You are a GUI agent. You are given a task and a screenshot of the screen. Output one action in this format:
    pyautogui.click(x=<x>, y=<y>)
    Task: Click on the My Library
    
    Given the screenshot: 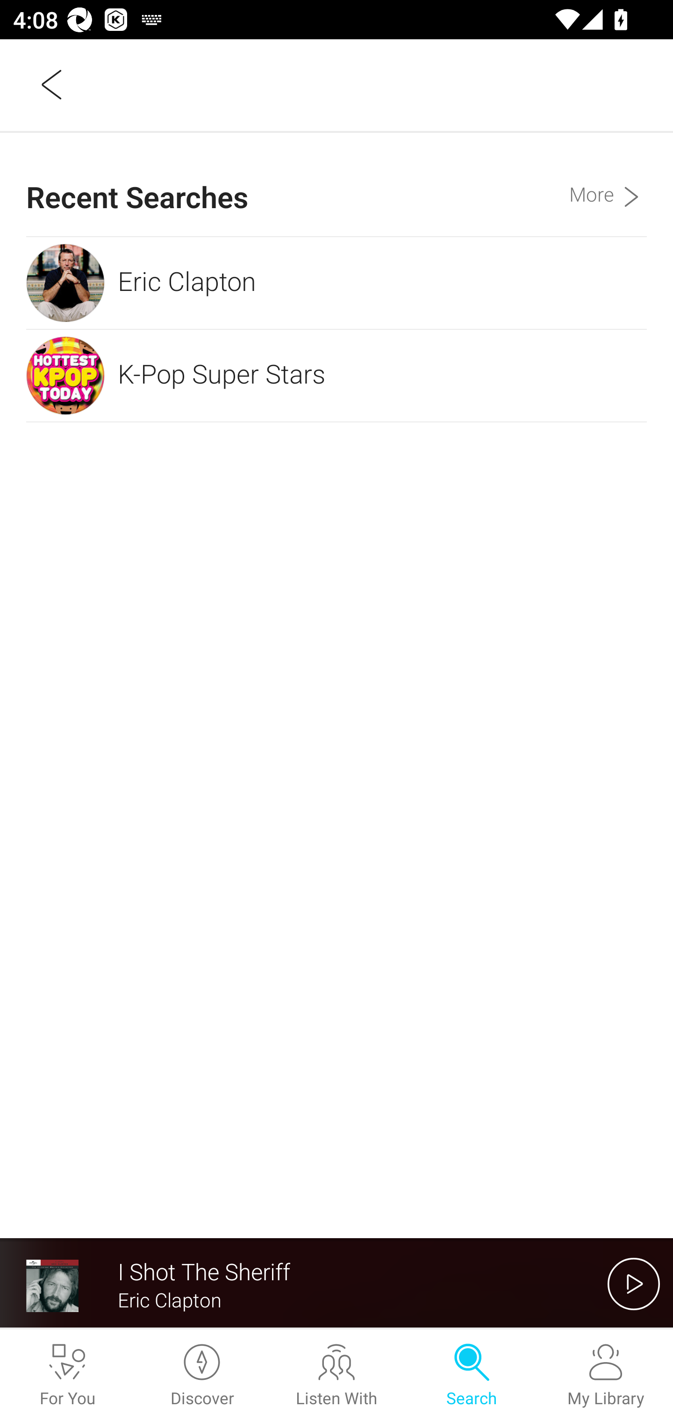 What is the action you would take?
    pyautogui.click(x=606, y=1376)
    